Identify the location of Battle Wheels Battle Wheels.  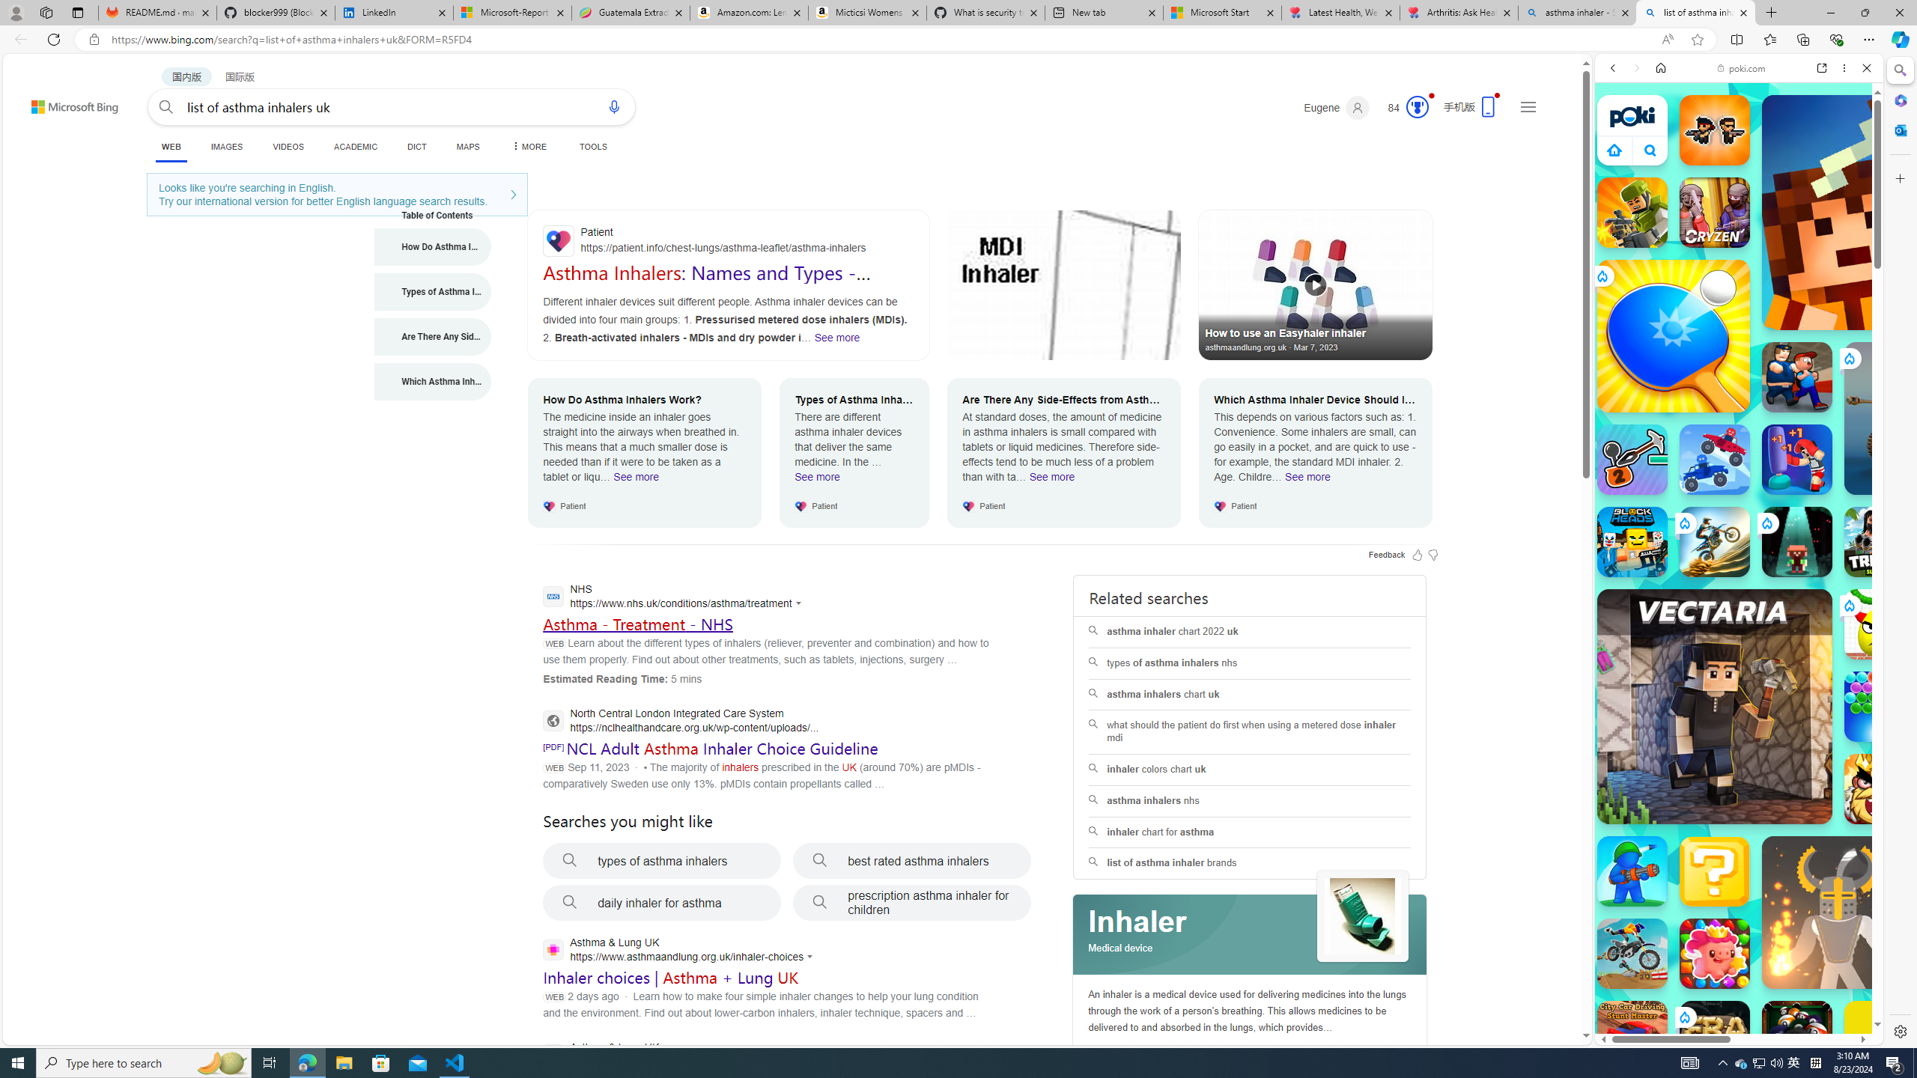
(1715, 460).